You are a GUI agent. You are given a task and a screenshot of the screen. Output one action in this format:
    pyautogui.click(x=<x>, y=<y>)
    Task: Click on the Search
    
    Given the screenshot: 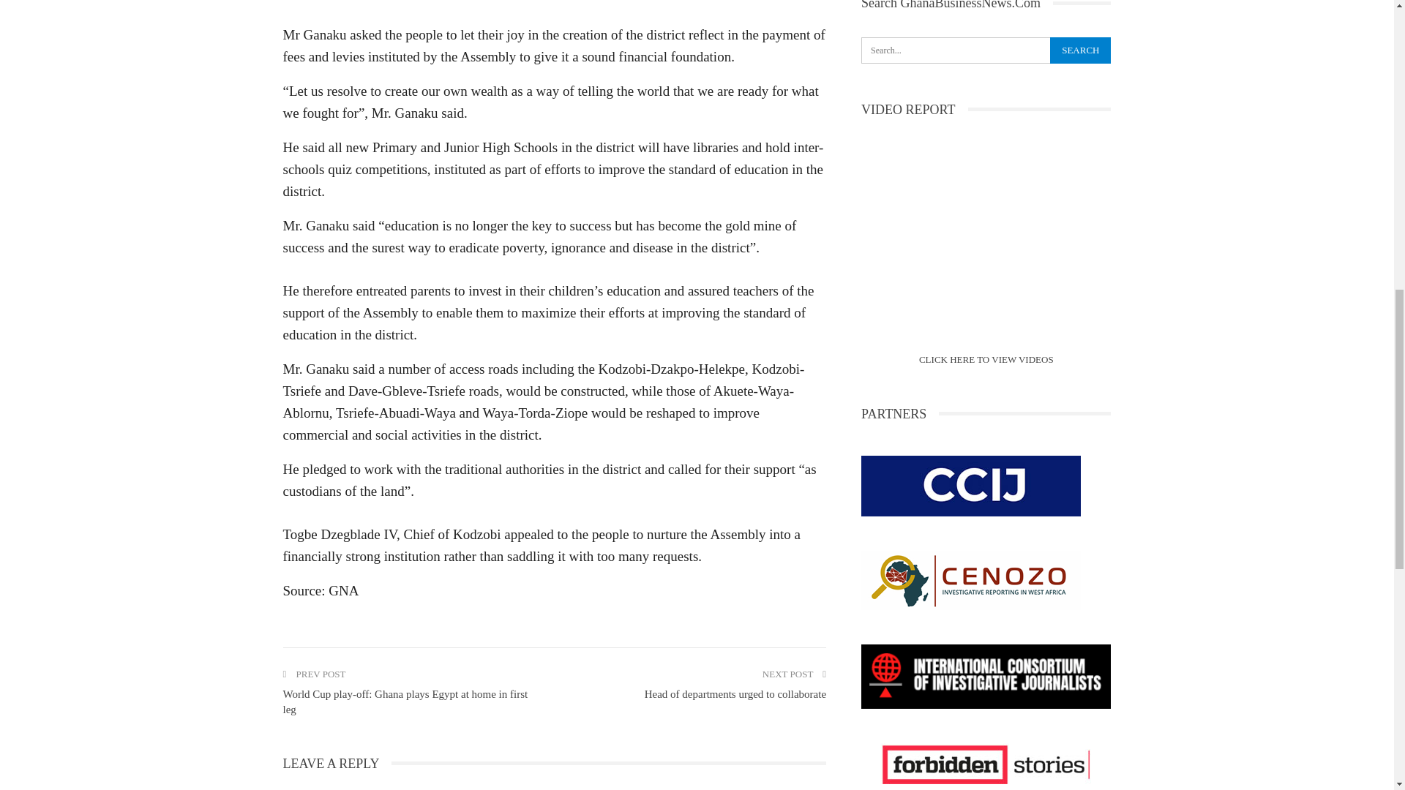 What is the action you would take?
    pyautogui.click(x=1080, y=50)
    